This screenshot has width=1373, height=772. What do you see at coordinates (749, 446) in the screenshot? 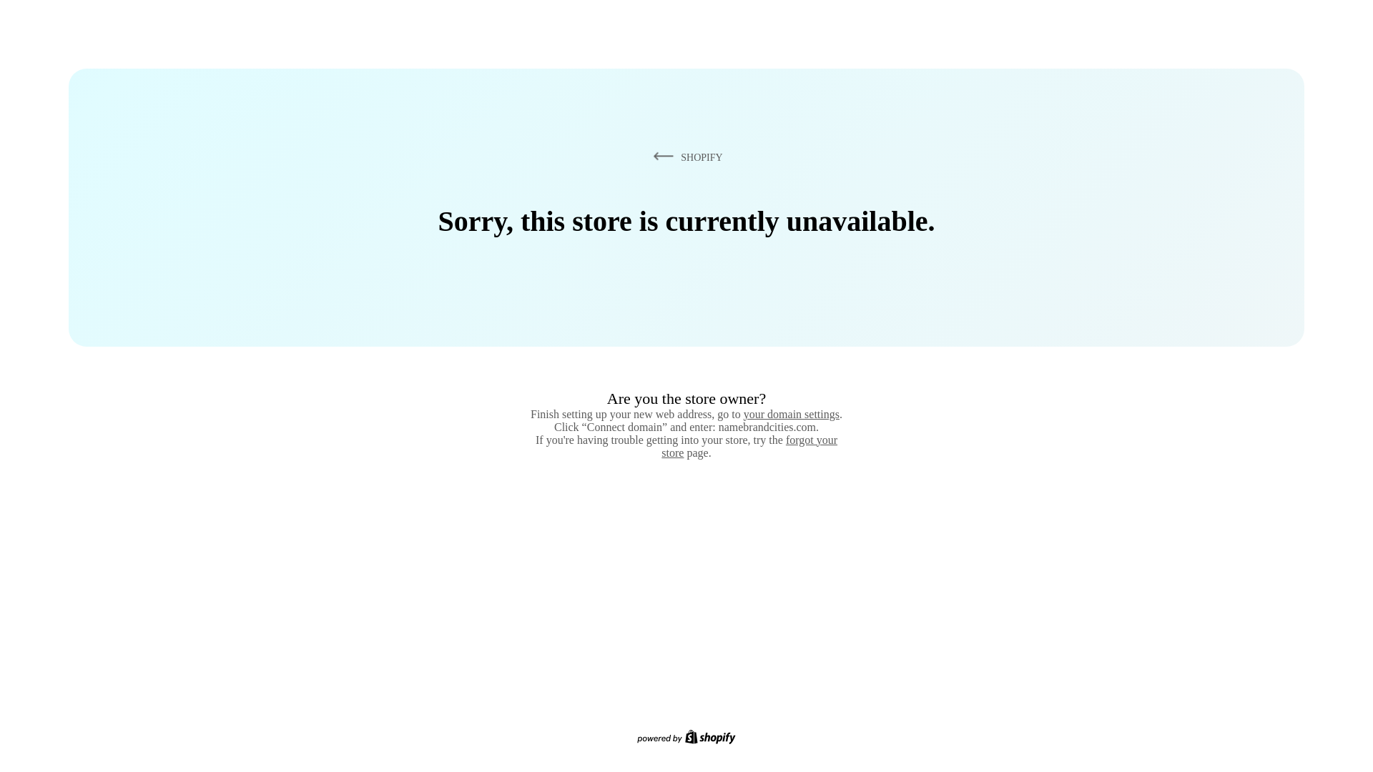
I see `forgot your store` at bounding box center [749, 446].